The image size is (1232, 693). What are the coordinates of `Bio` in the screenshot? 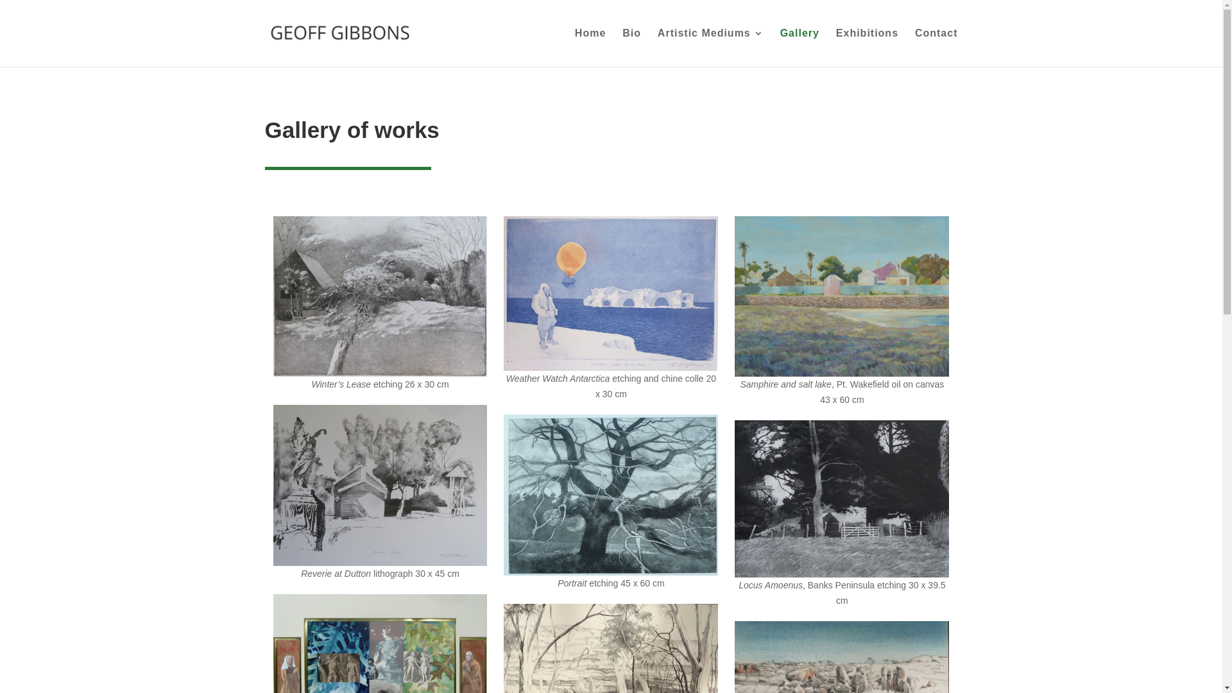 It's located at (631, 47).